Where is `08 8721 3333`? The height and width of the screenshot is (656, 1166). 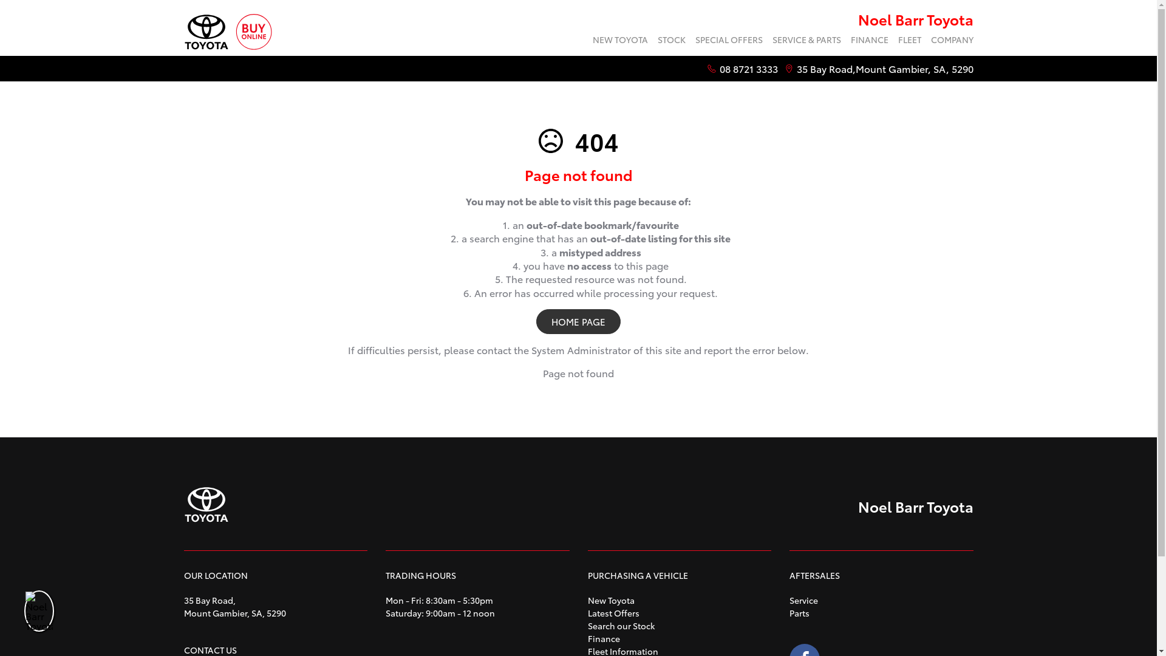
08 8721 3333 is located at coordinates (748, 69).